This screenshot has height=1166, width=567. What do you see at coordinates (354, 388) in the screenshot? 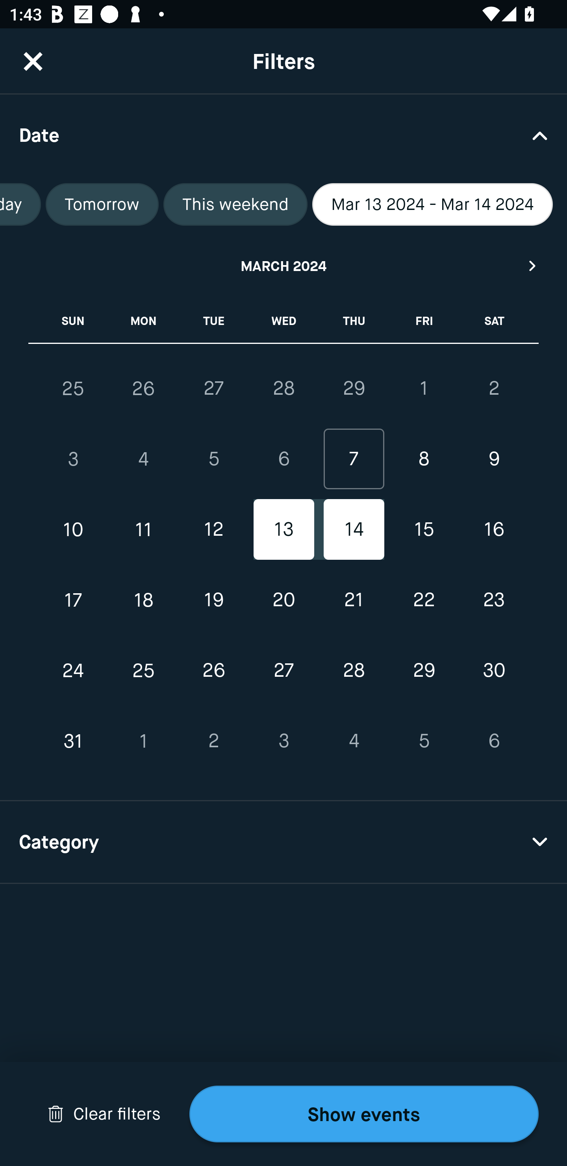
I see `29` at bounding box center [354, 388].